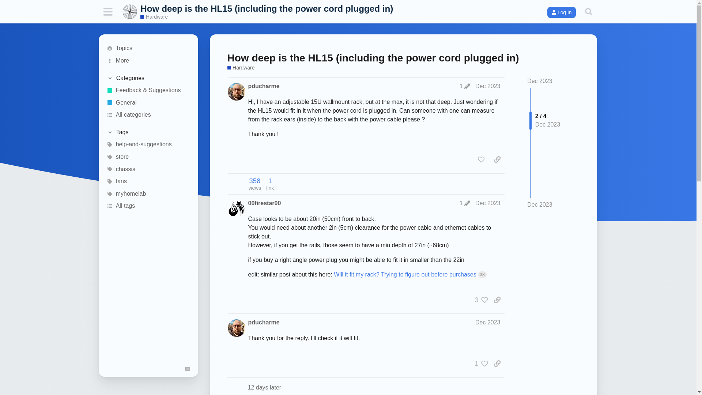 The image size is (702, 395). I want to click on Categories, so click(148, 78).